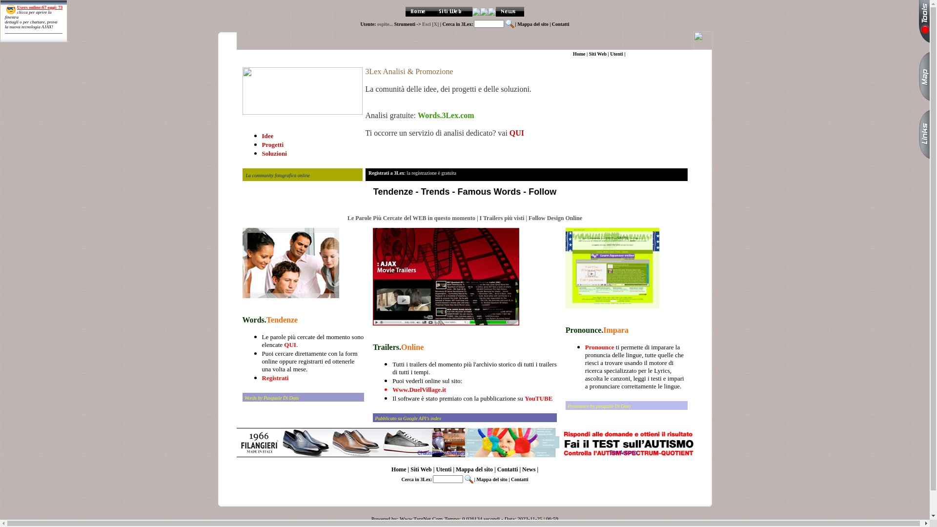  What do you see at coordinates (600, 347) in the screenshot?
I see `Pronounce` at bounding box center [600, 347].